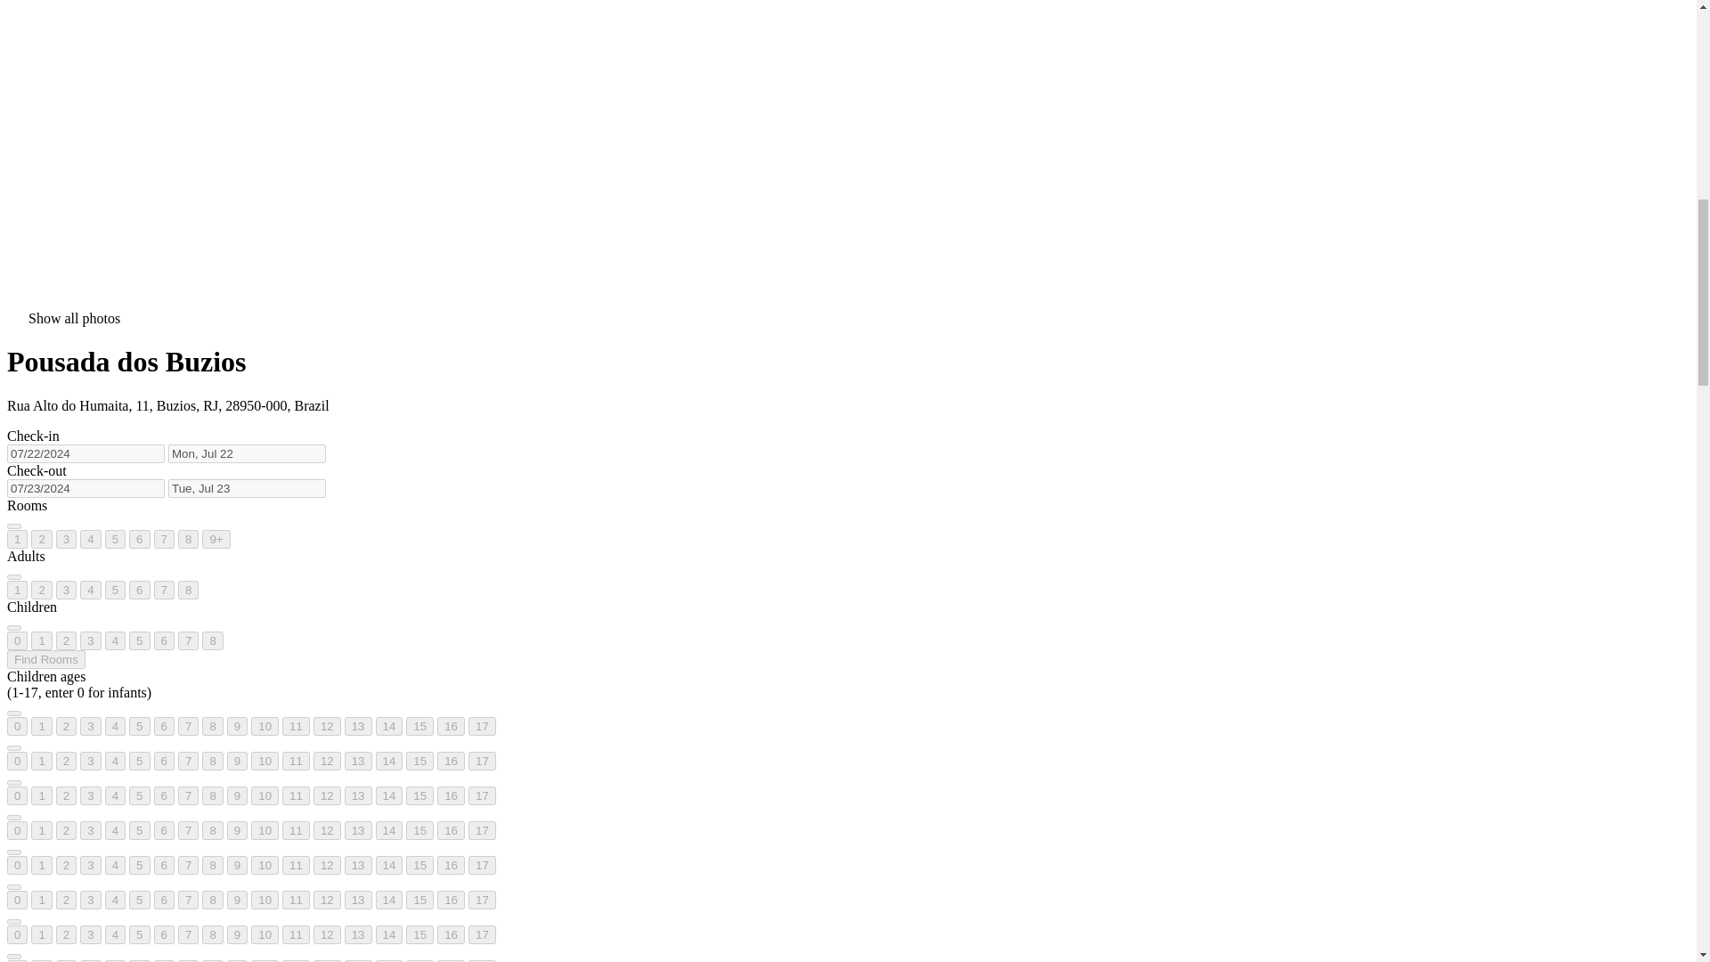 The width and height of the screenshot is (1710, 962). What do you see at coordinates (139, 640) in the screenshot?
I see `5` at bounding box center [139, 640].